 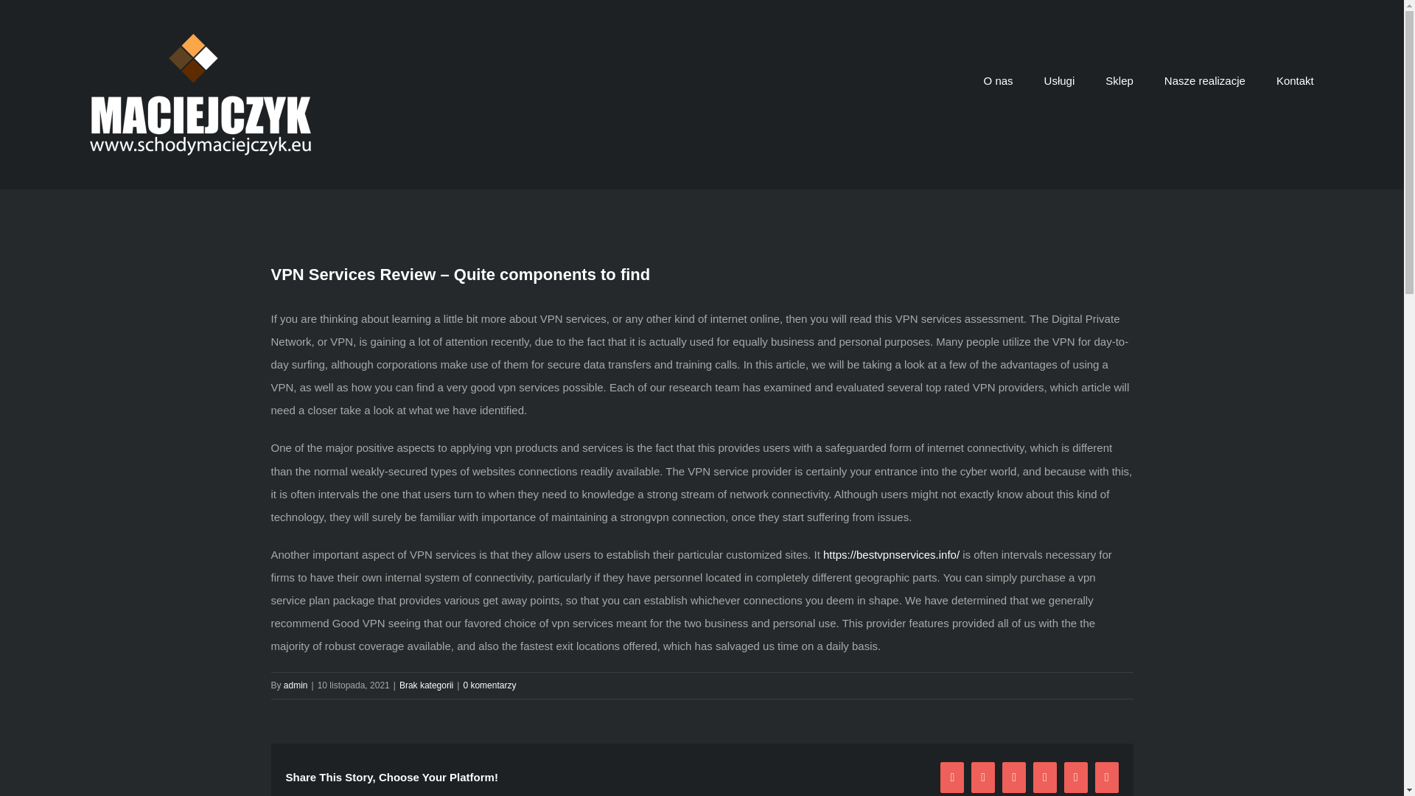 I want to click on 0 komentarzy, so click(x=489, y=685).